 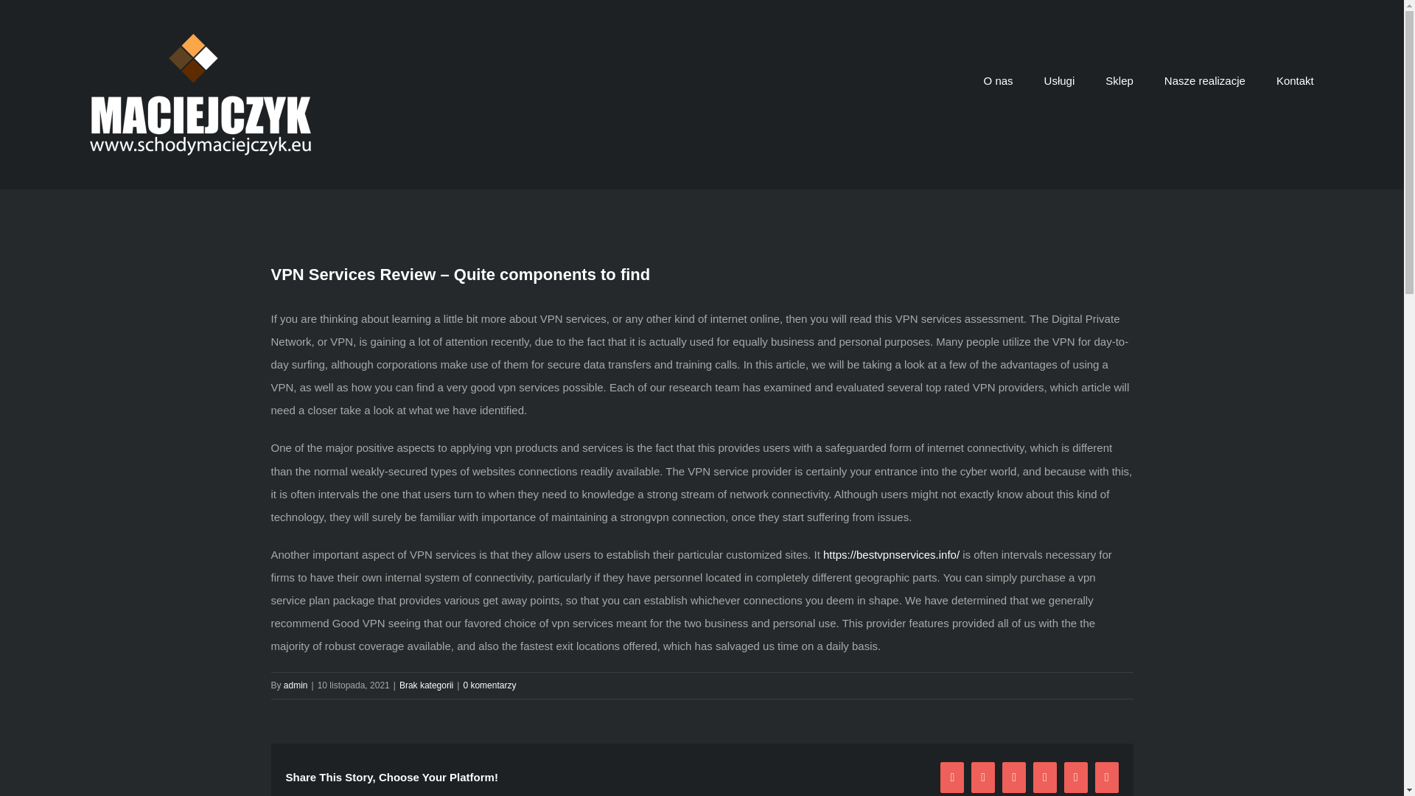 I want to click on 0 komentarzy, so click(x=489, y=685).